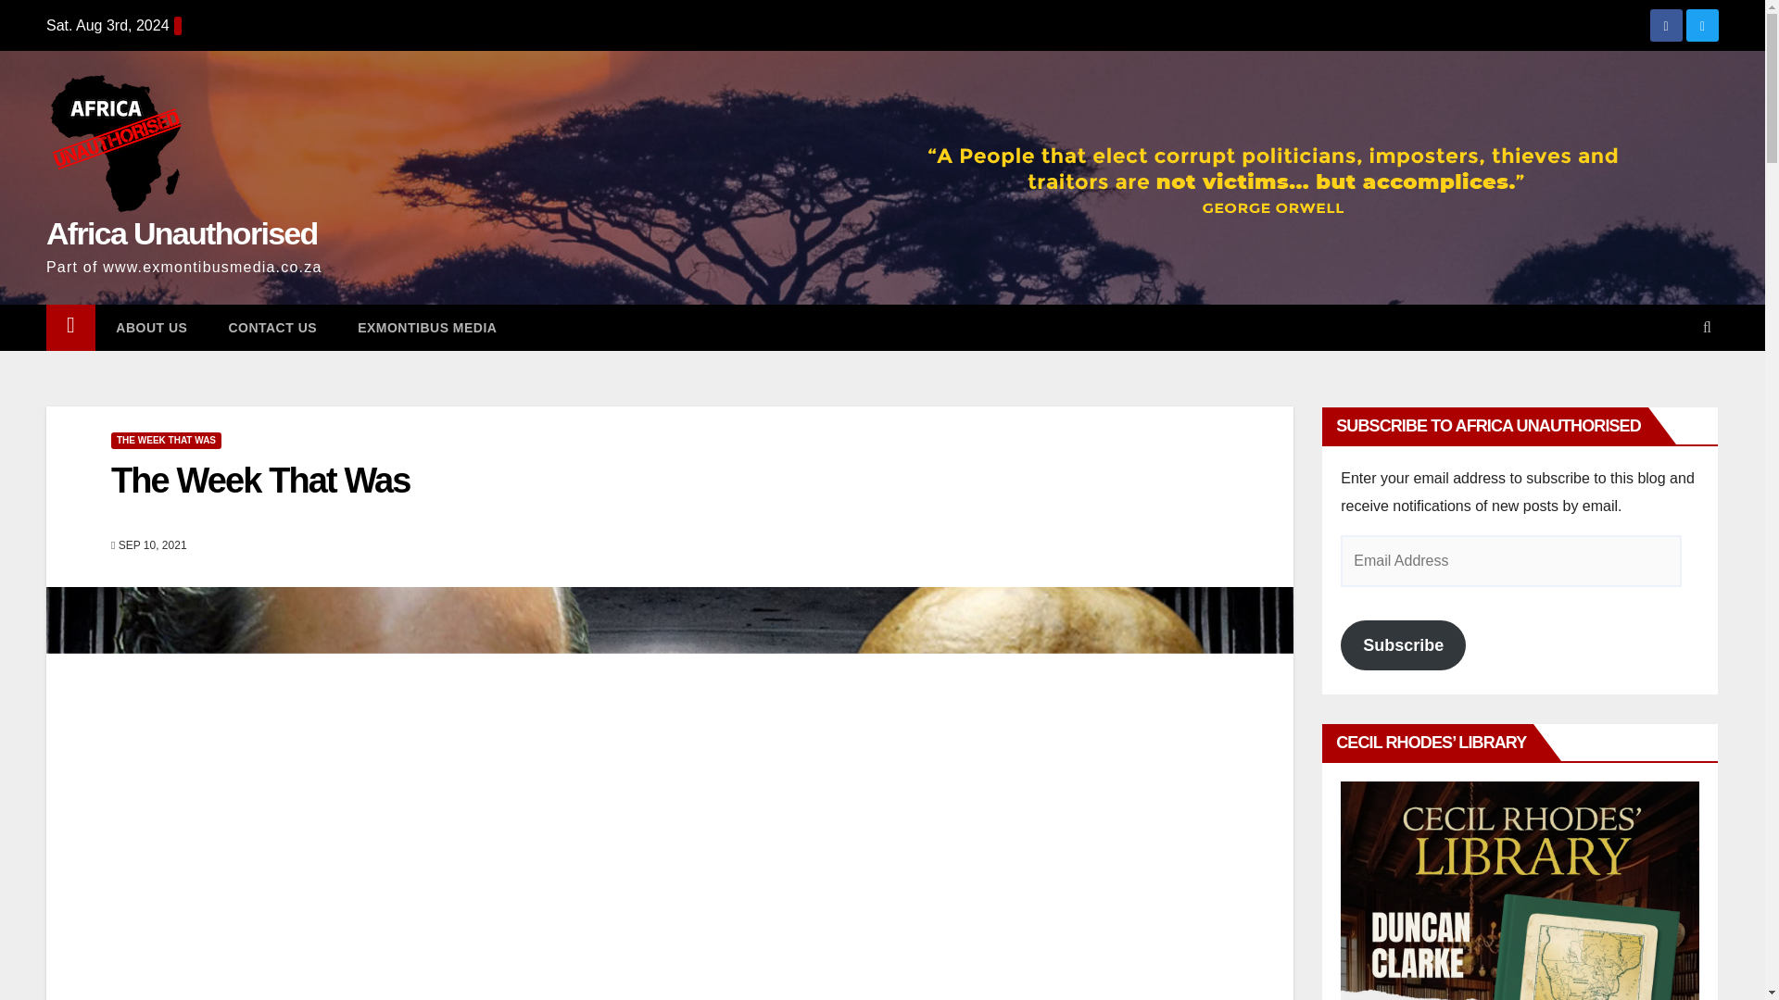  Describe the element at coordinates (259, 480) in the screenshot. I see `Permalink to: The Week That Was` at that location.